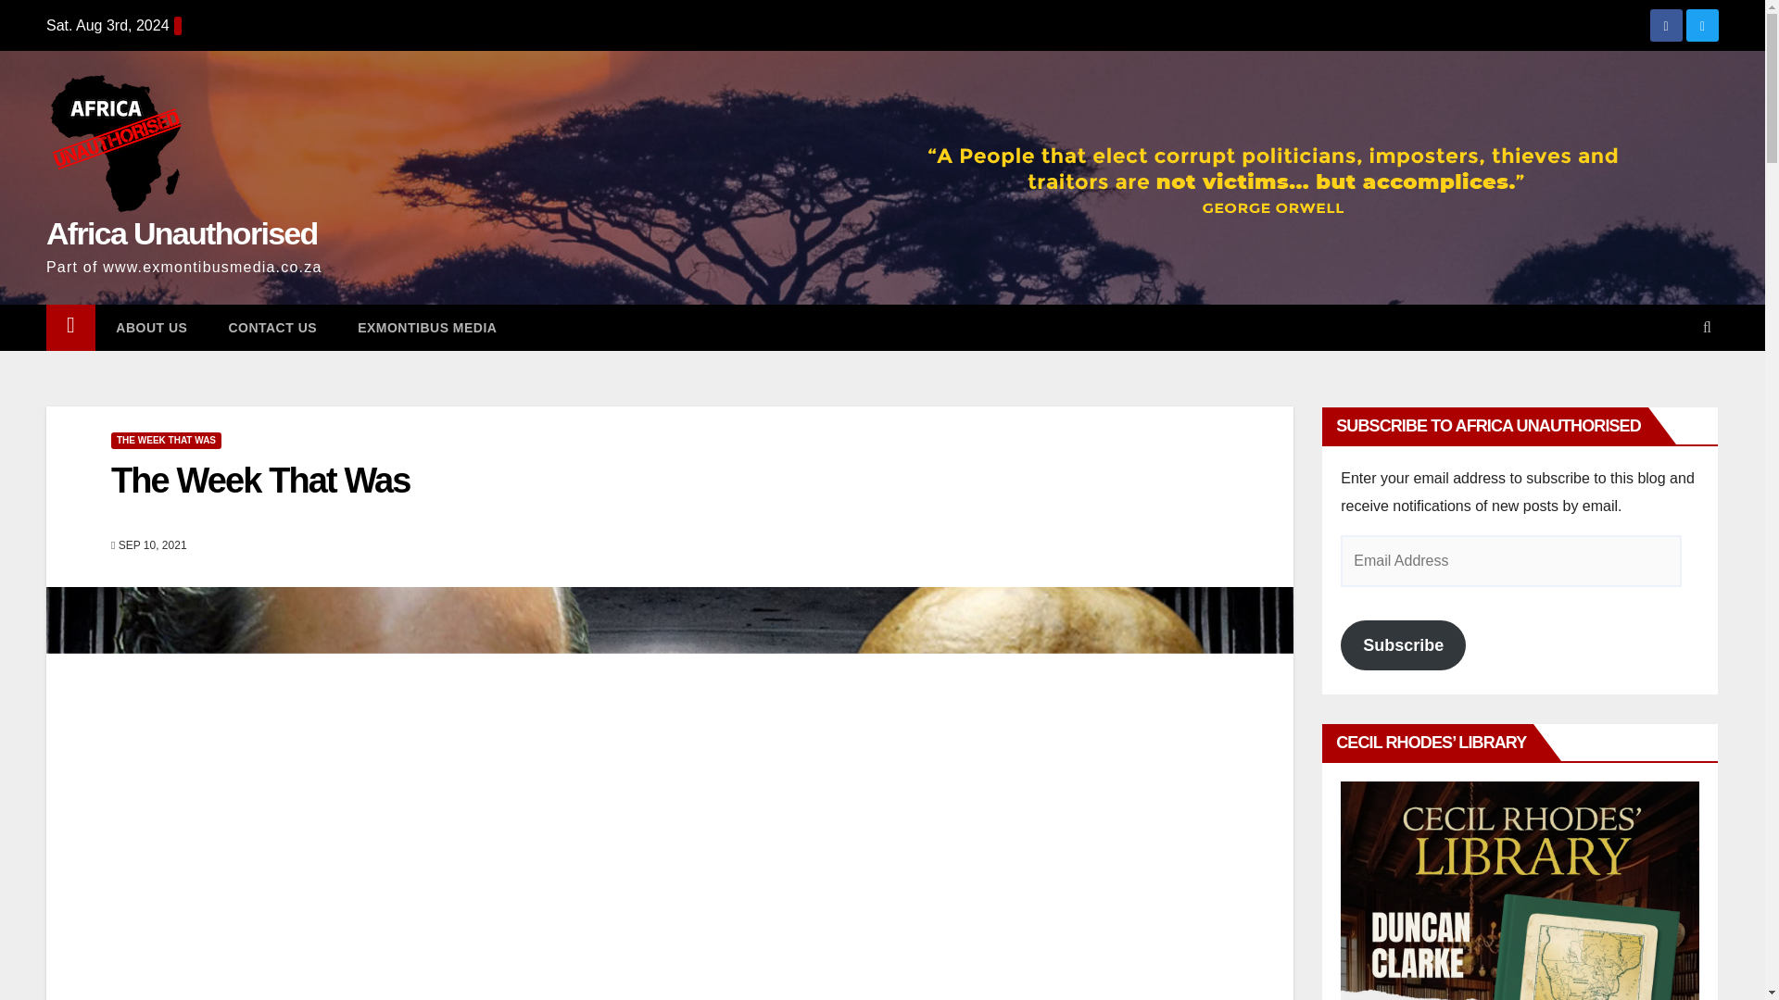  Describe the element at coordinates (259, 480) in the screenshot. I see `Permalink to: The Week That Was` at that location.